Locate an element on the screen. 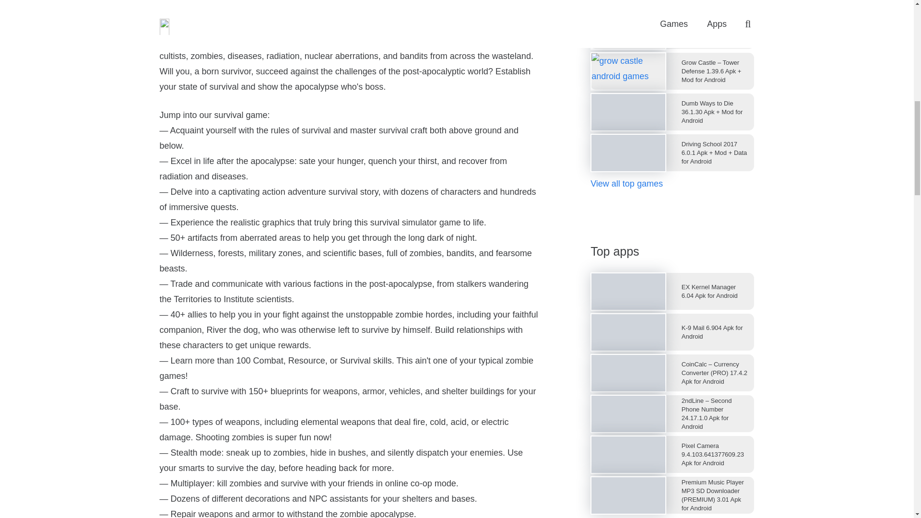 The image size is (921, 518). 2ndLine - Second Phone Number 24.17.1.0 Apk for Android 11 is located at coordinates (628, 413).